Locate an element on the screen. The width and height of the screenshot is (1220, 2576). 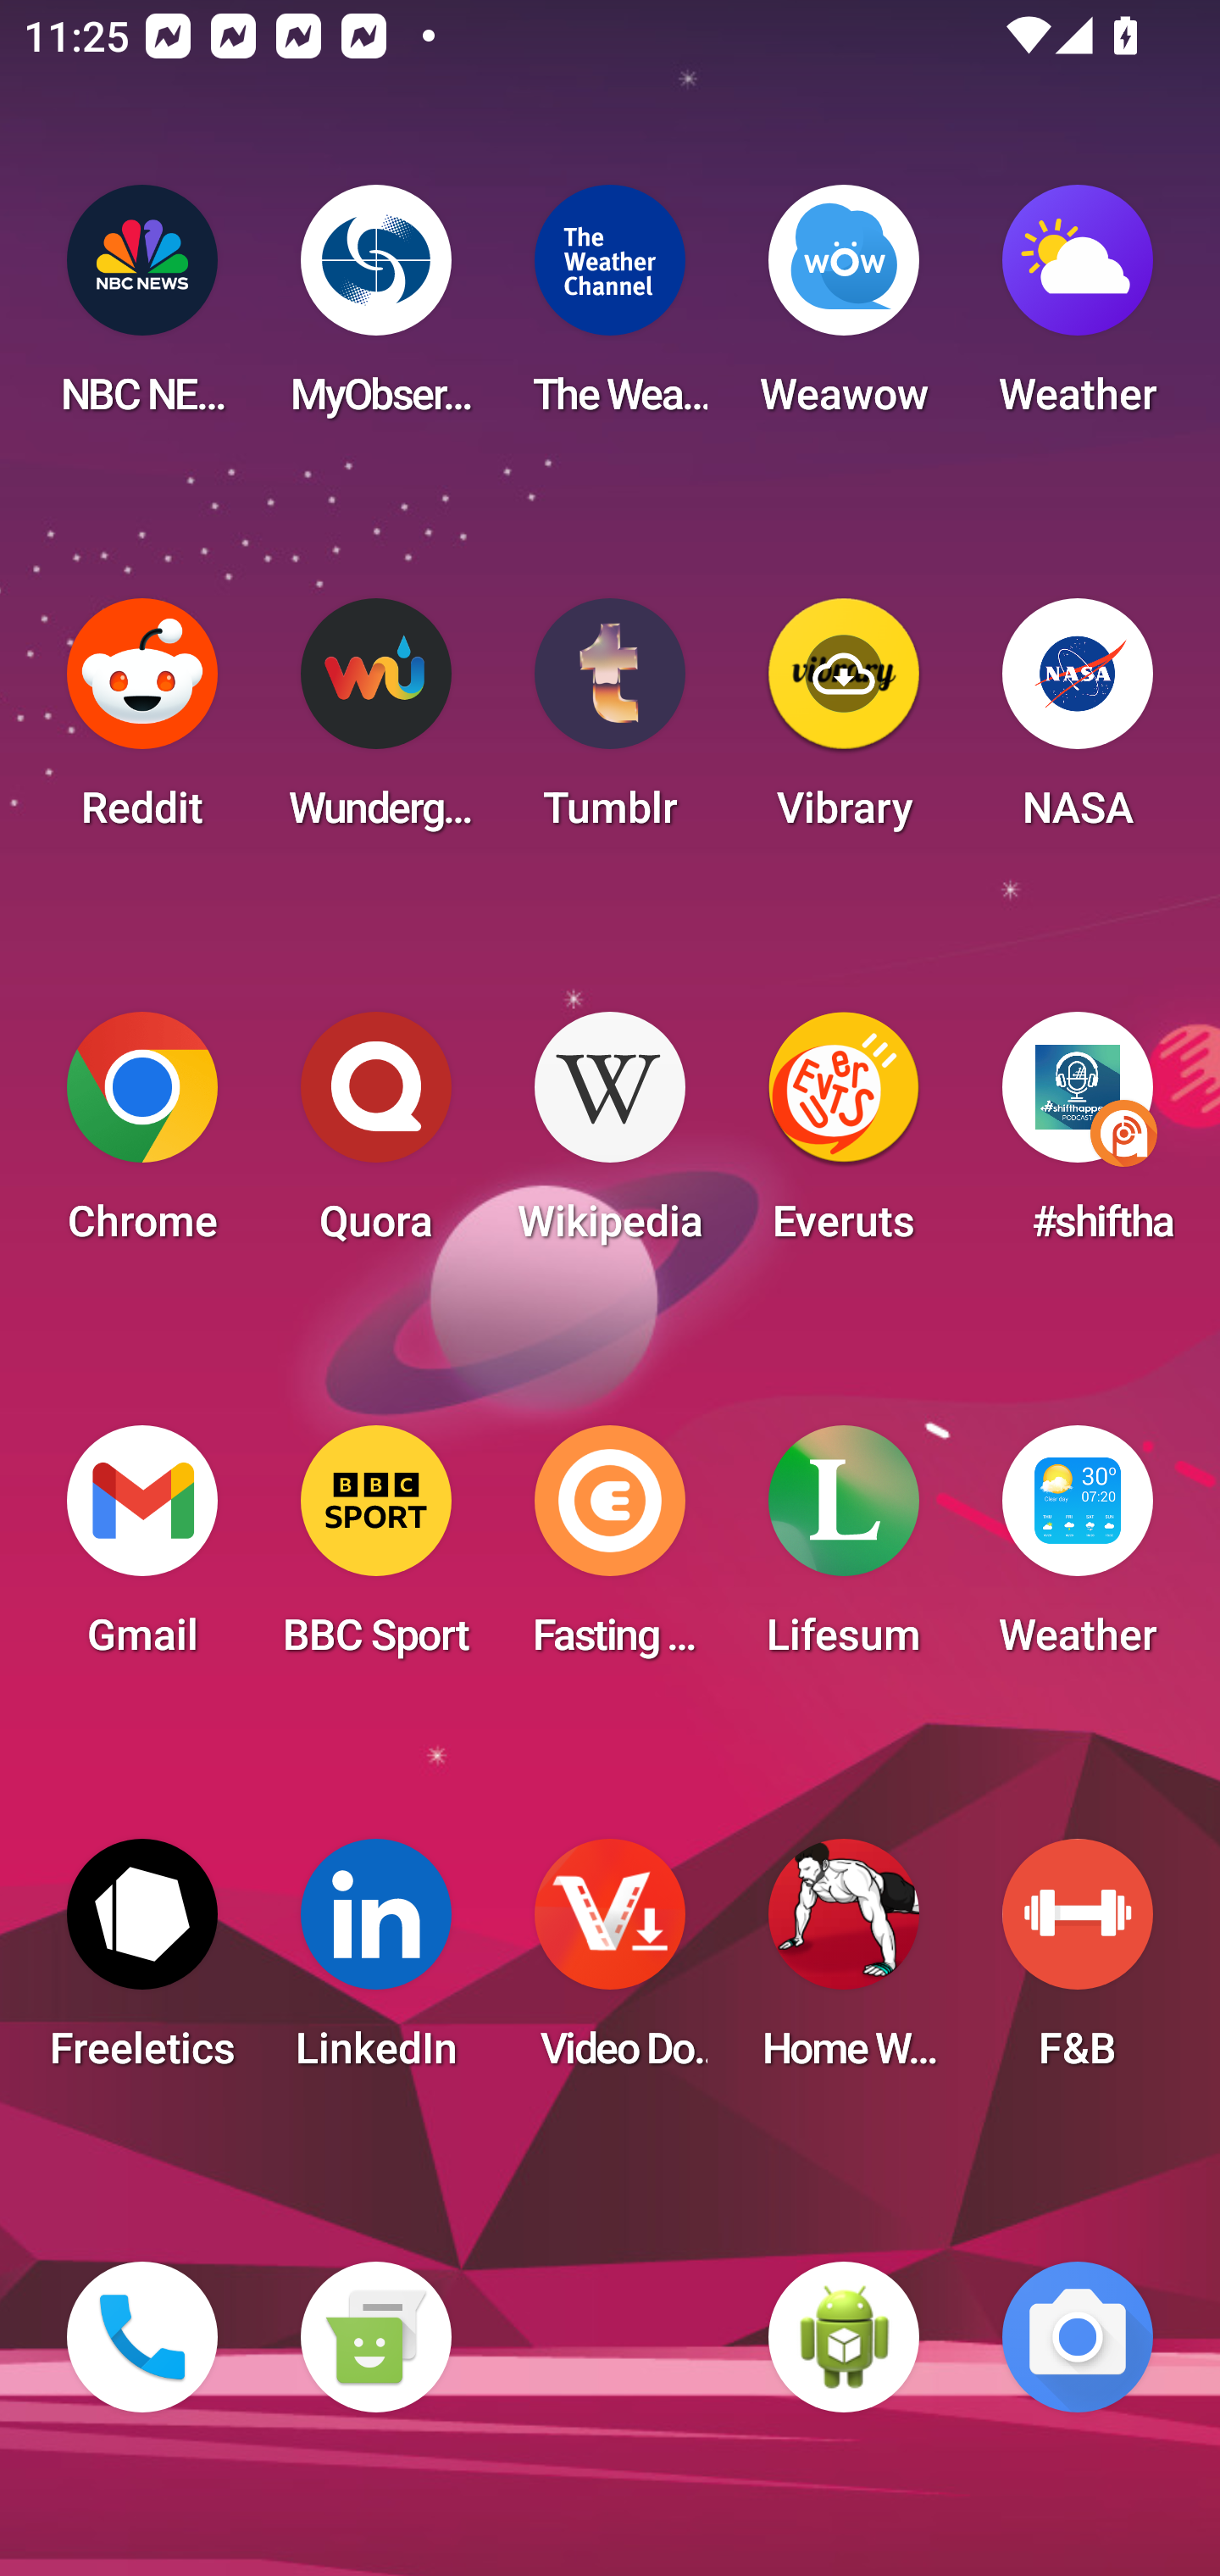
Tumblr is located at coordinates (610, 724).